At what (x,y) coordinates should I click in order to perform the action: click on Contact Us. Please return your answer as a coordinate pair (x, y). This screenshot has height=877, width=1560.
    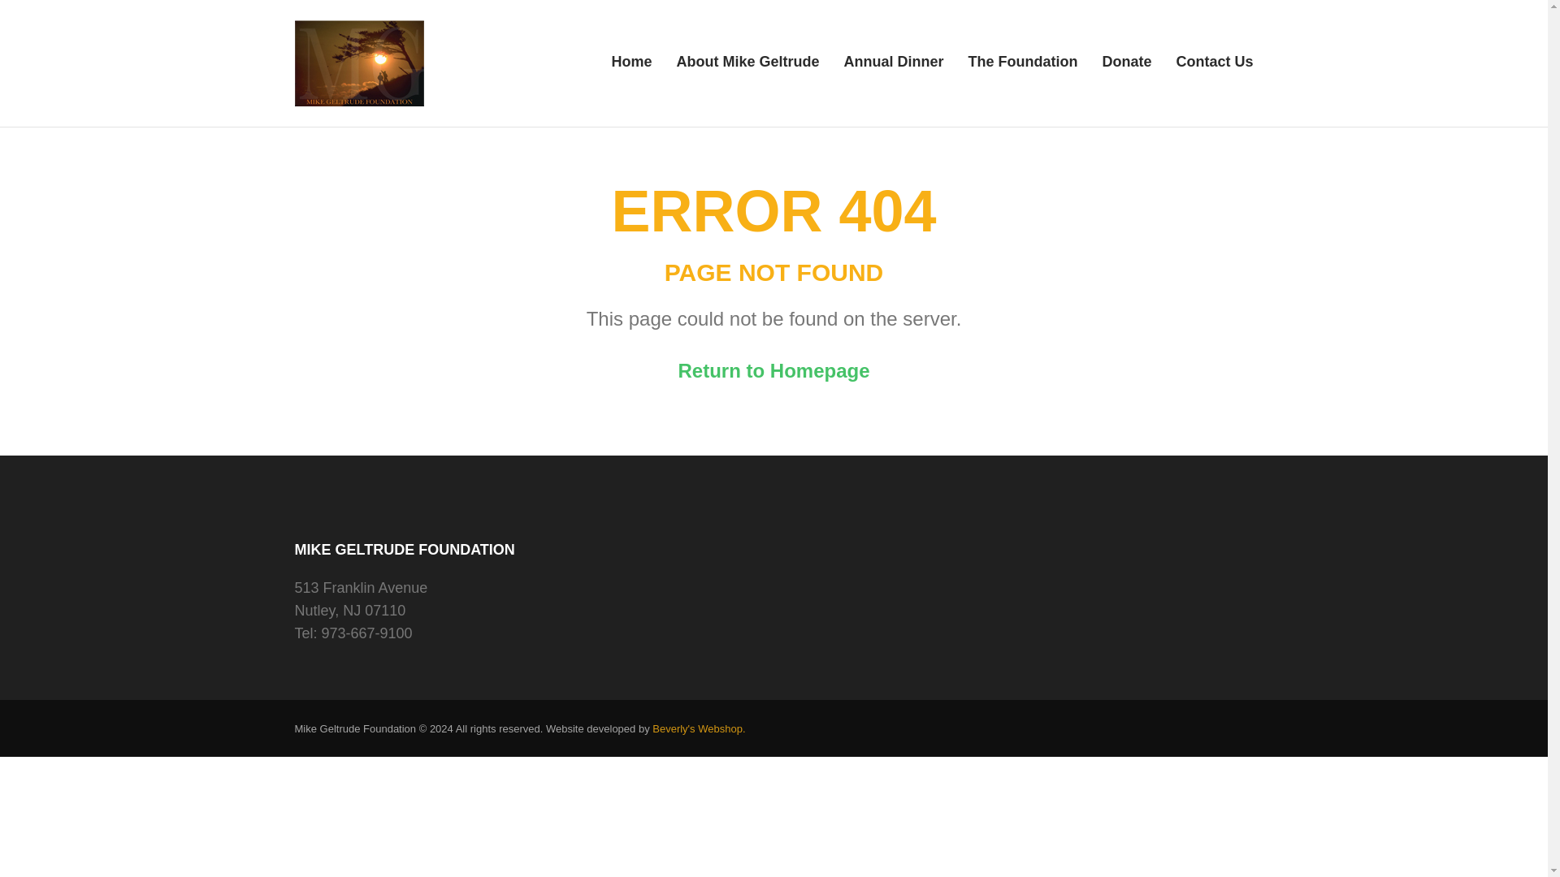
    Looking at the image, I should click on (1214, 67).